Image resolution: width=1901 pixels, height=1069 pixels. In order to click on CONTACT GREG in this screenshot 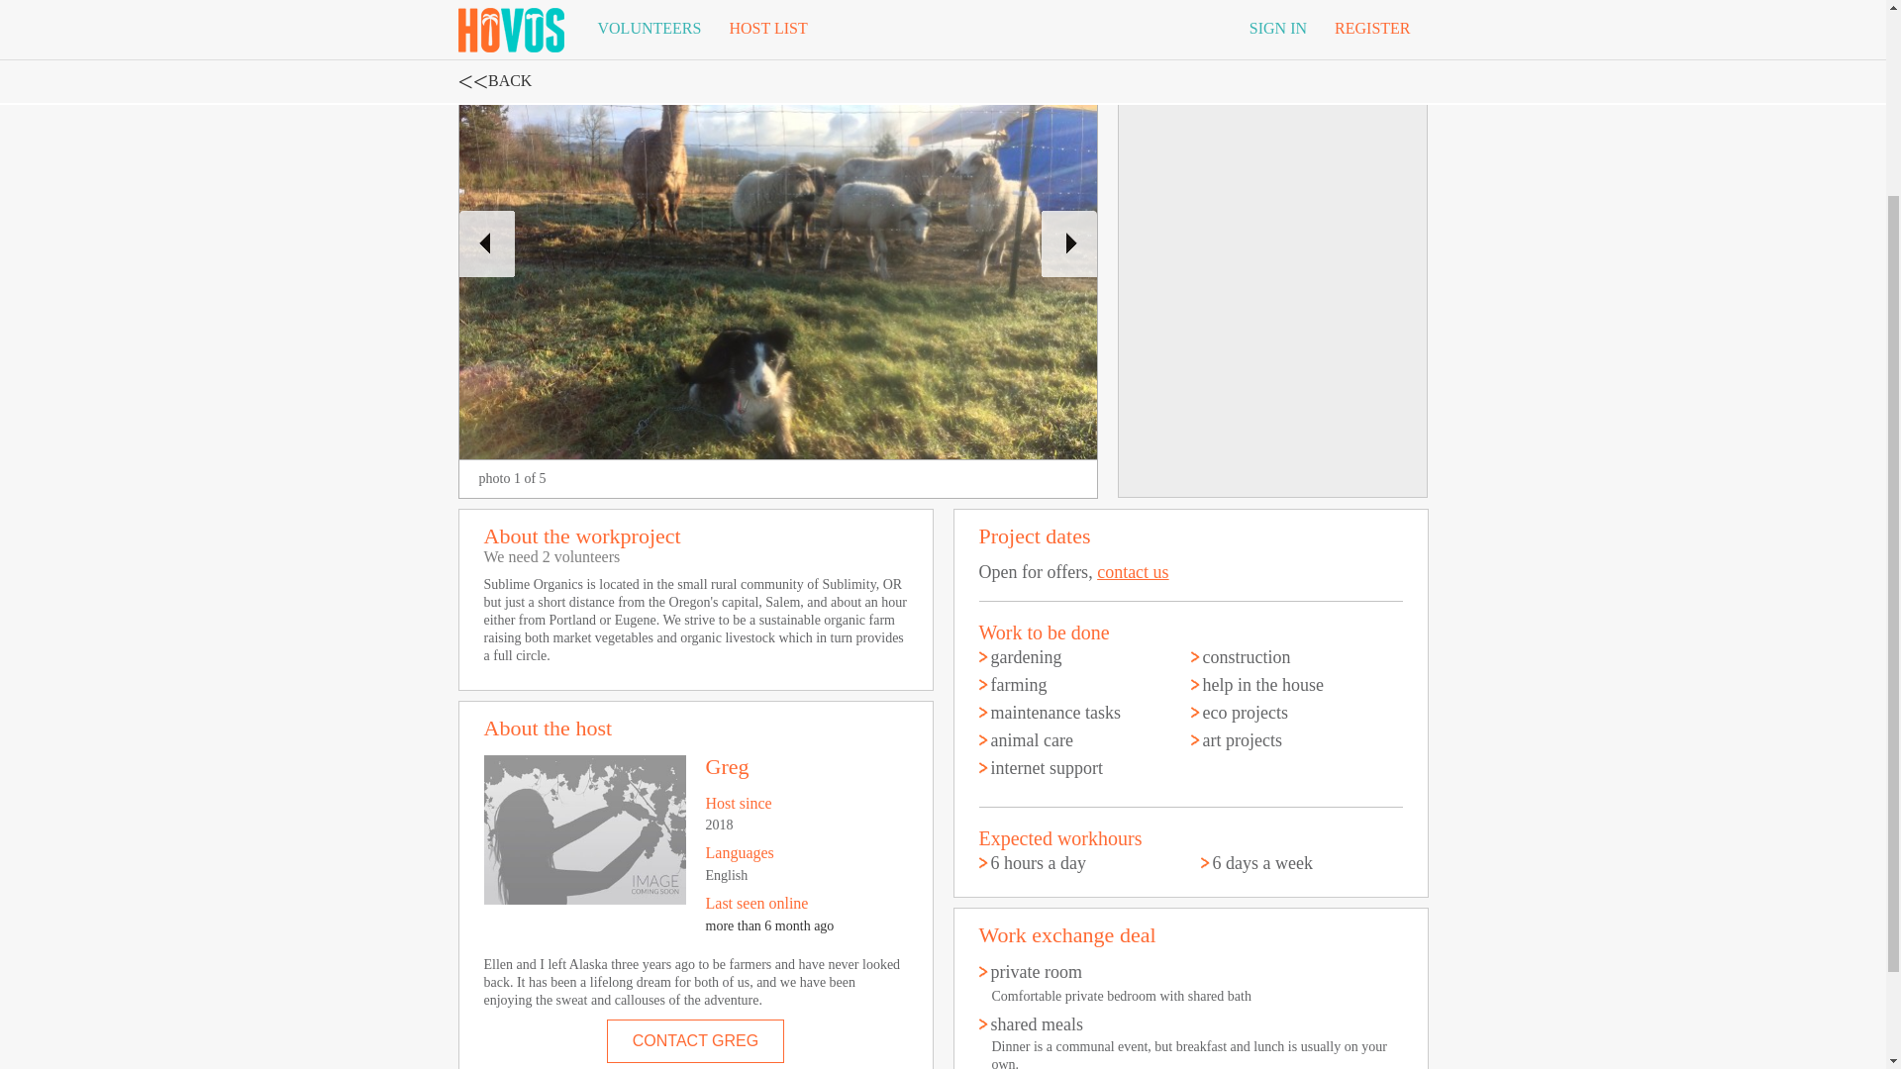, I will do `click(695, 1041)`.